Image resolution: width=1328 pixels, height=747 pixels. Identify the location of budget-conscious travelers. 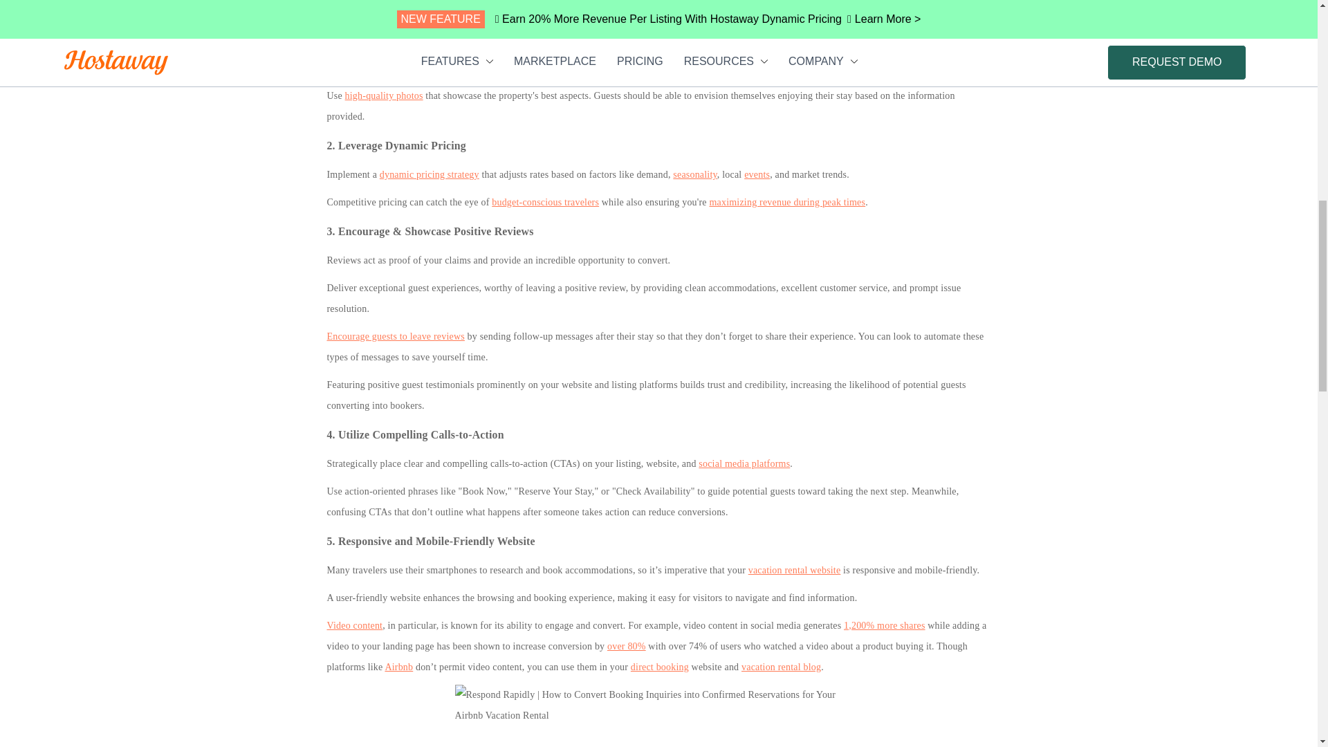
(545, 202).